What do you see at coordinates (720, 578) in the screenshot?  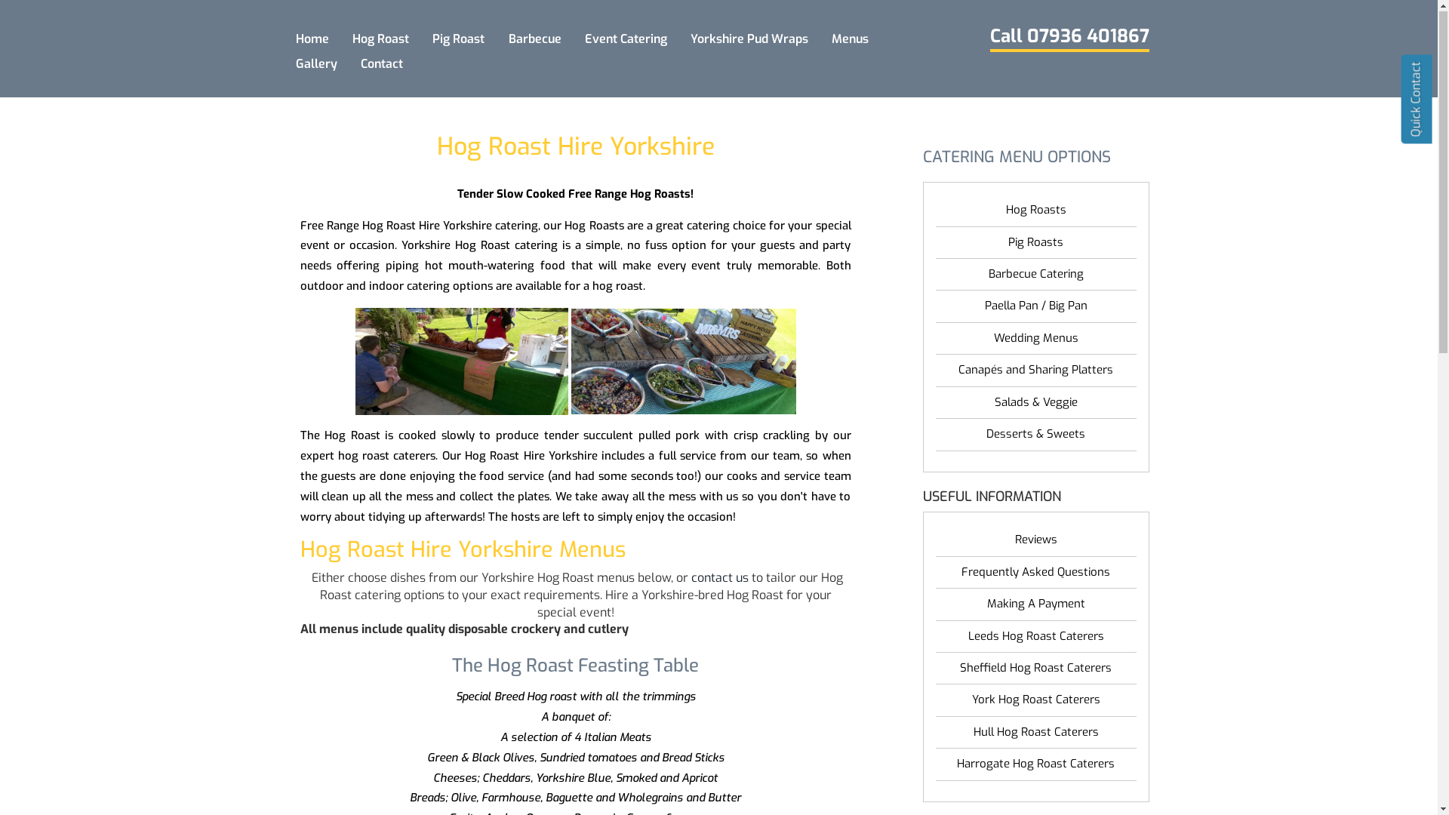 I see `contact us` at bounding box center [720, 578].